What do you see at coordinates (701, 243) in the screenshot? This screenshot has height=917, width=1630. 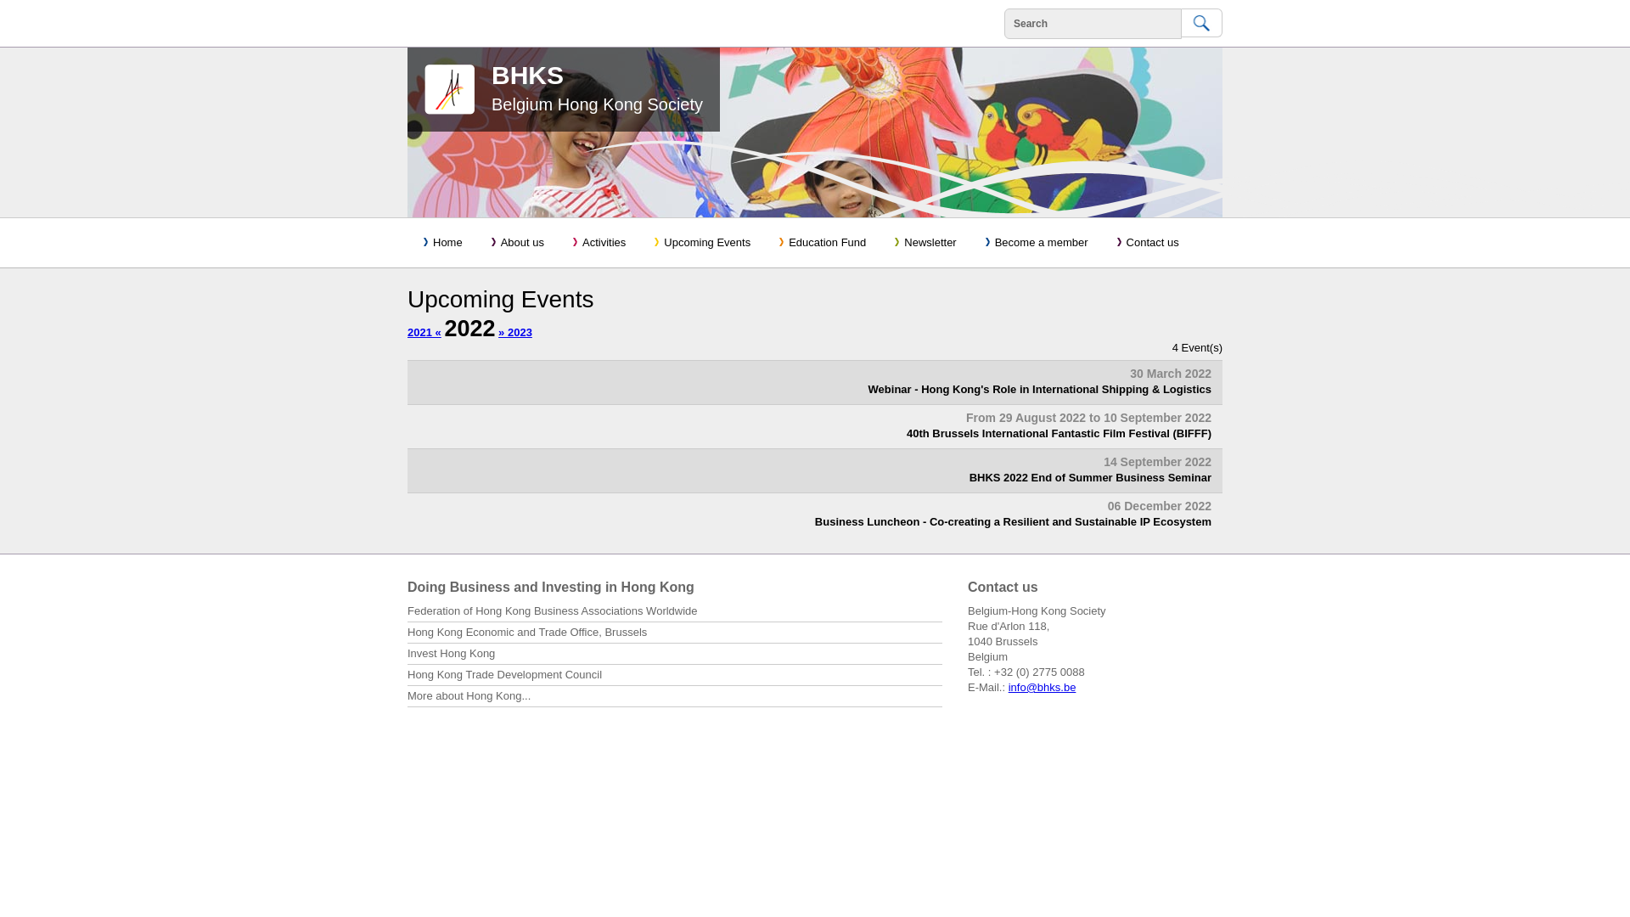 I see `Upcoming Events` at bounding box center [701, 243].